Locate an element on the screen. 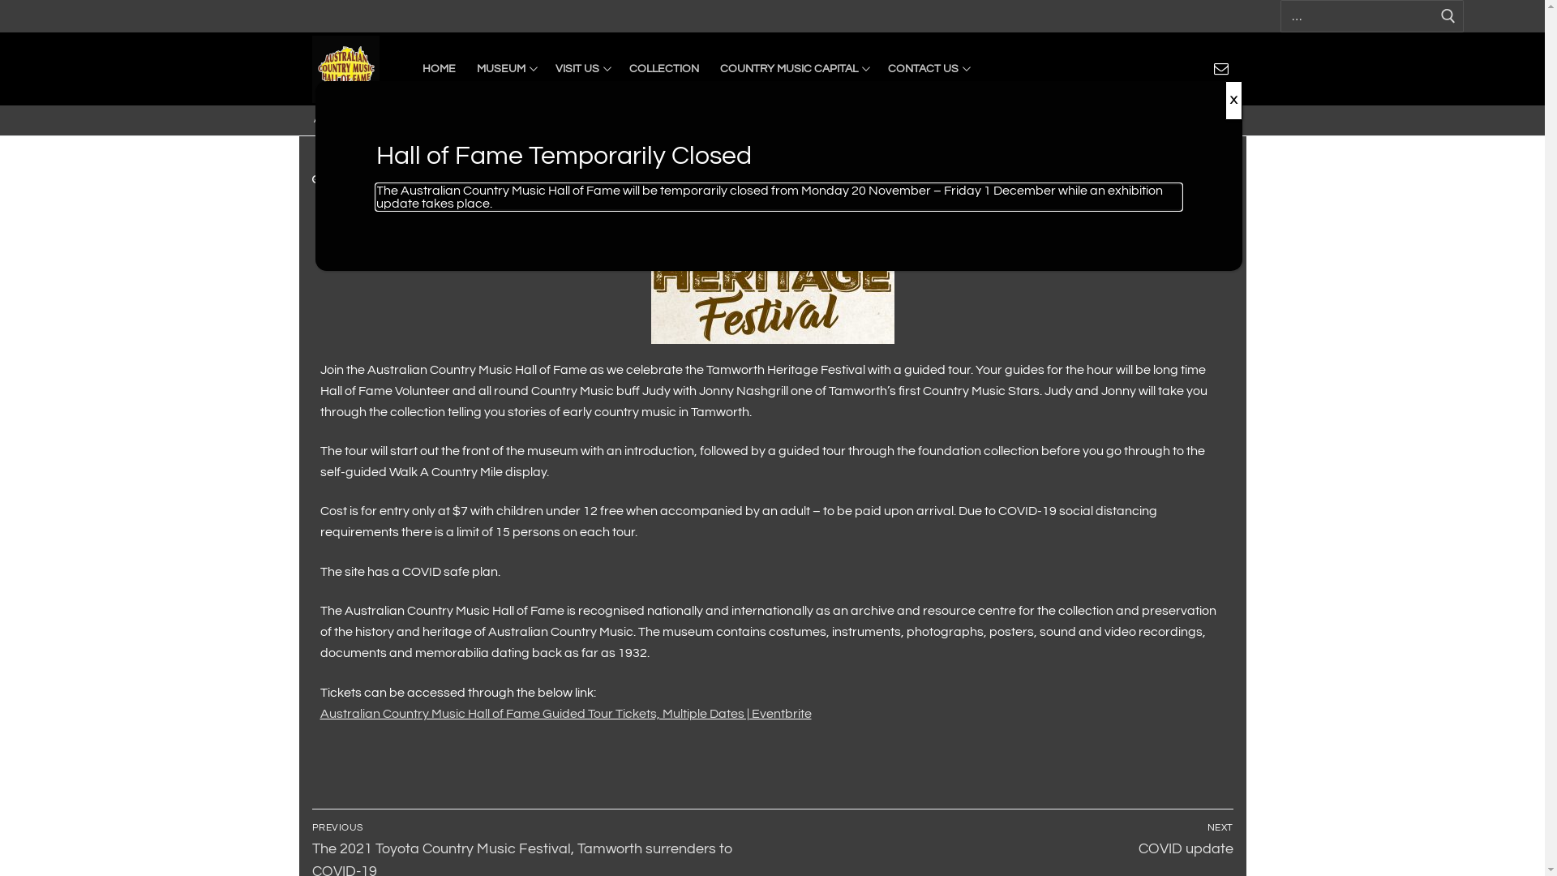  CONTACT US
  is located at coordinates (928, 70).